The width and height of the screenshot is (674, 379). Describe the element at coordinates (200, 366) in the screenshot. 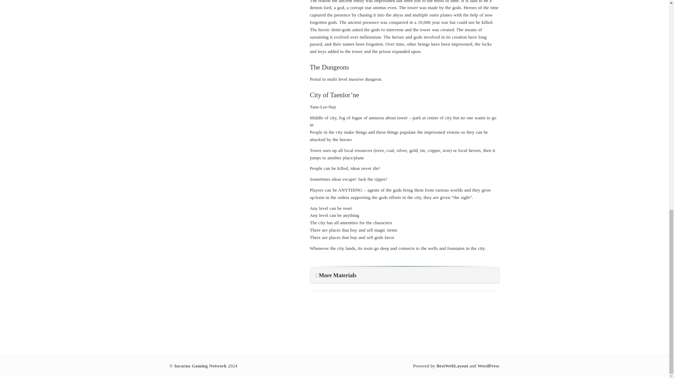

I see `Incarna Gaming Network` at that location.